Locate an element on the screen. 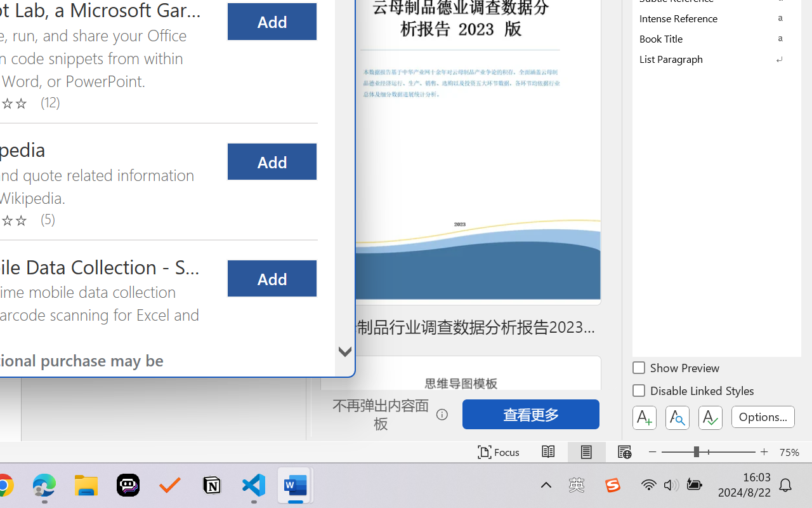 The image size is (812, 508). Read Mode is located at coordinates (548, 452).